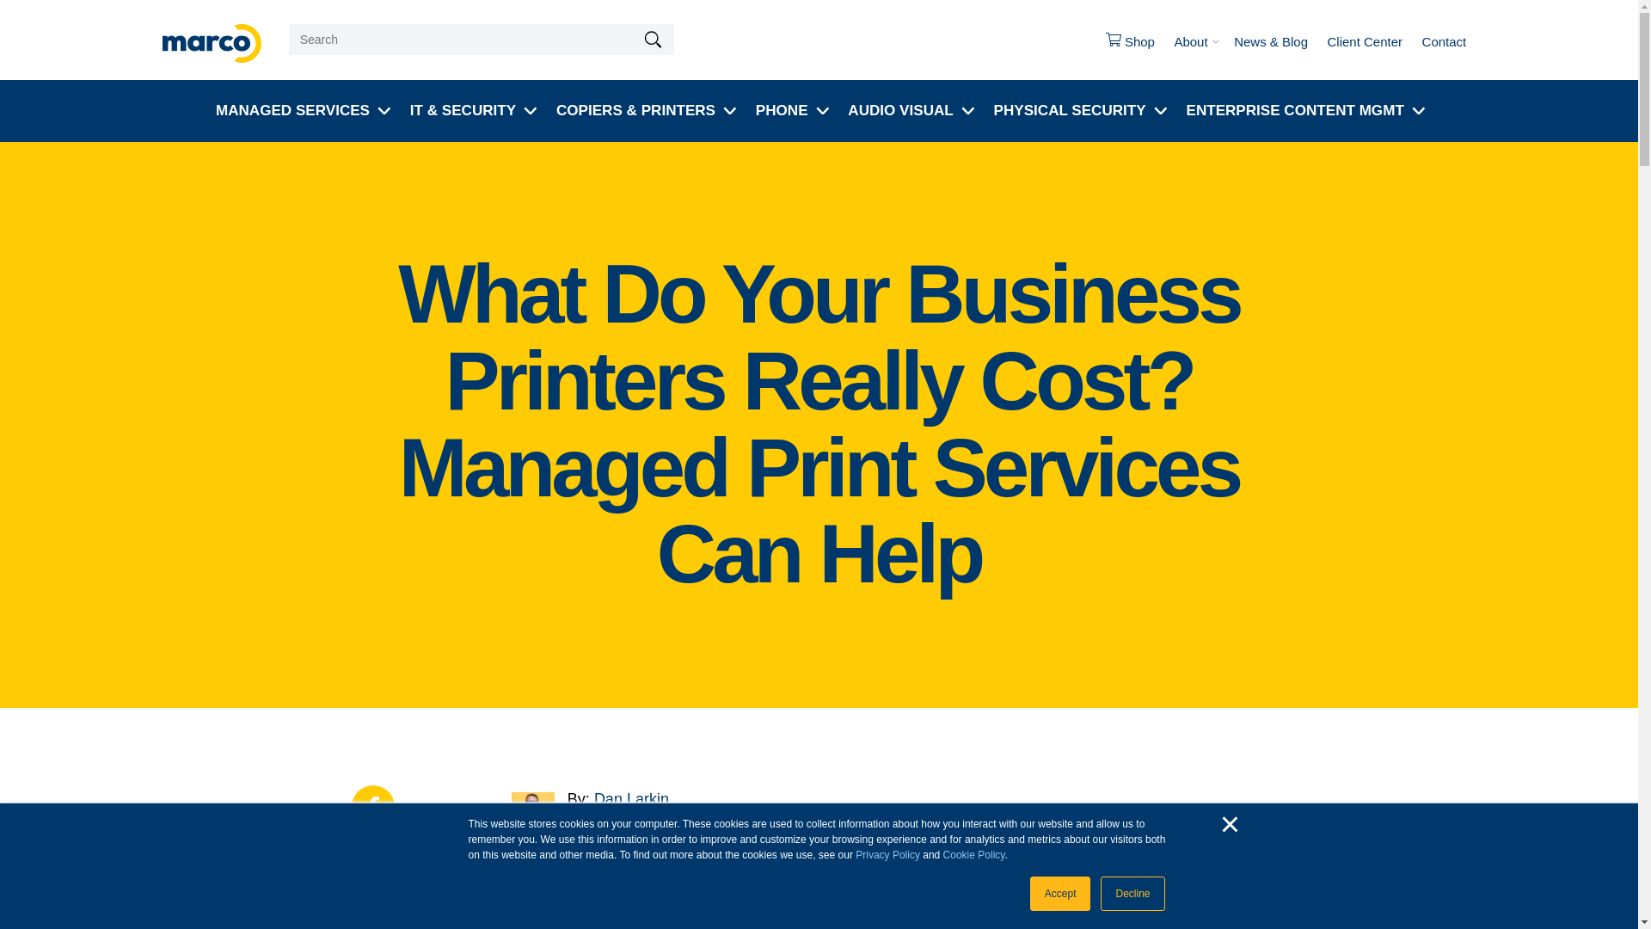 The height and width of the screenshot is (929, 1651). Describe the element at coordinates (973, 855) in the screenshot. I see `Cookie Policy` at that location.